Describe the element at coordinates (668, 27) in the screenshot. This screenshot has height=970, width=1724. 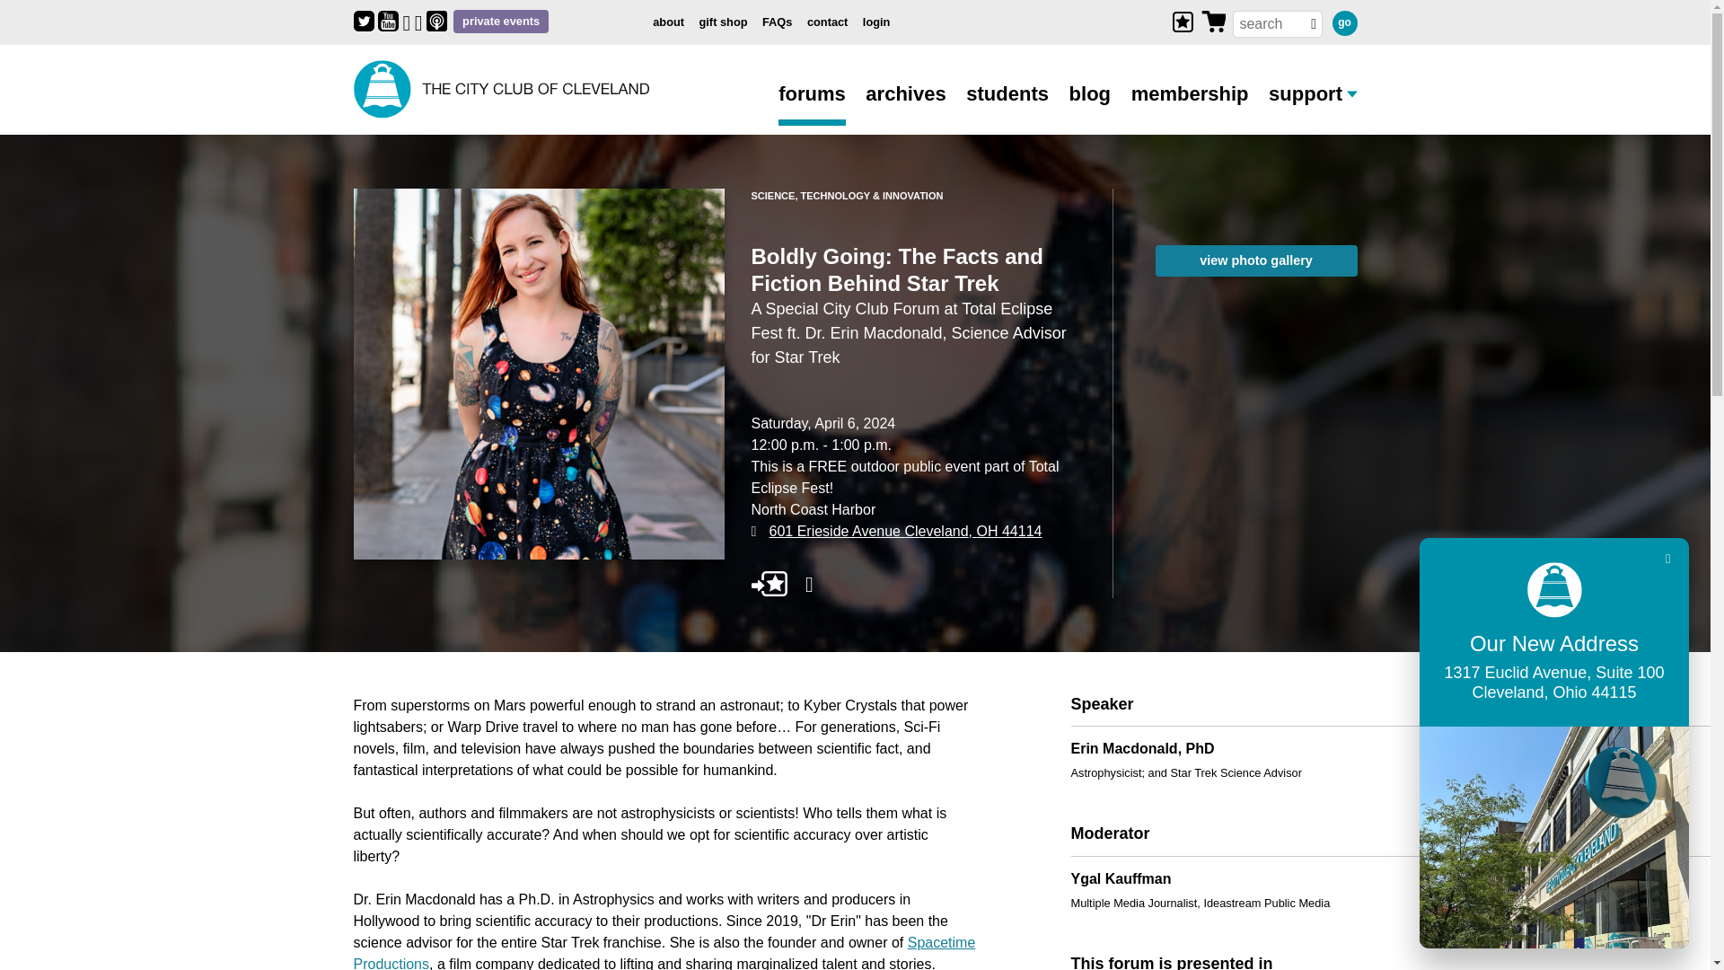
I see `about` at that location.